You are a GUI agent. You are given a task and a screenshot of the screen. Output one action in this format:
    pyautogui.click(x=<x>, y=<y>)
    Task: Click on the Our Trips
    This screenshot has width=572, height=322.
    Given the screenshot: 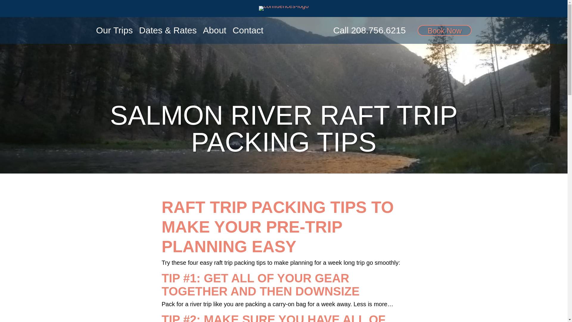 What is the action you would take?
    pyautogui.click(x=114, y=33)
    